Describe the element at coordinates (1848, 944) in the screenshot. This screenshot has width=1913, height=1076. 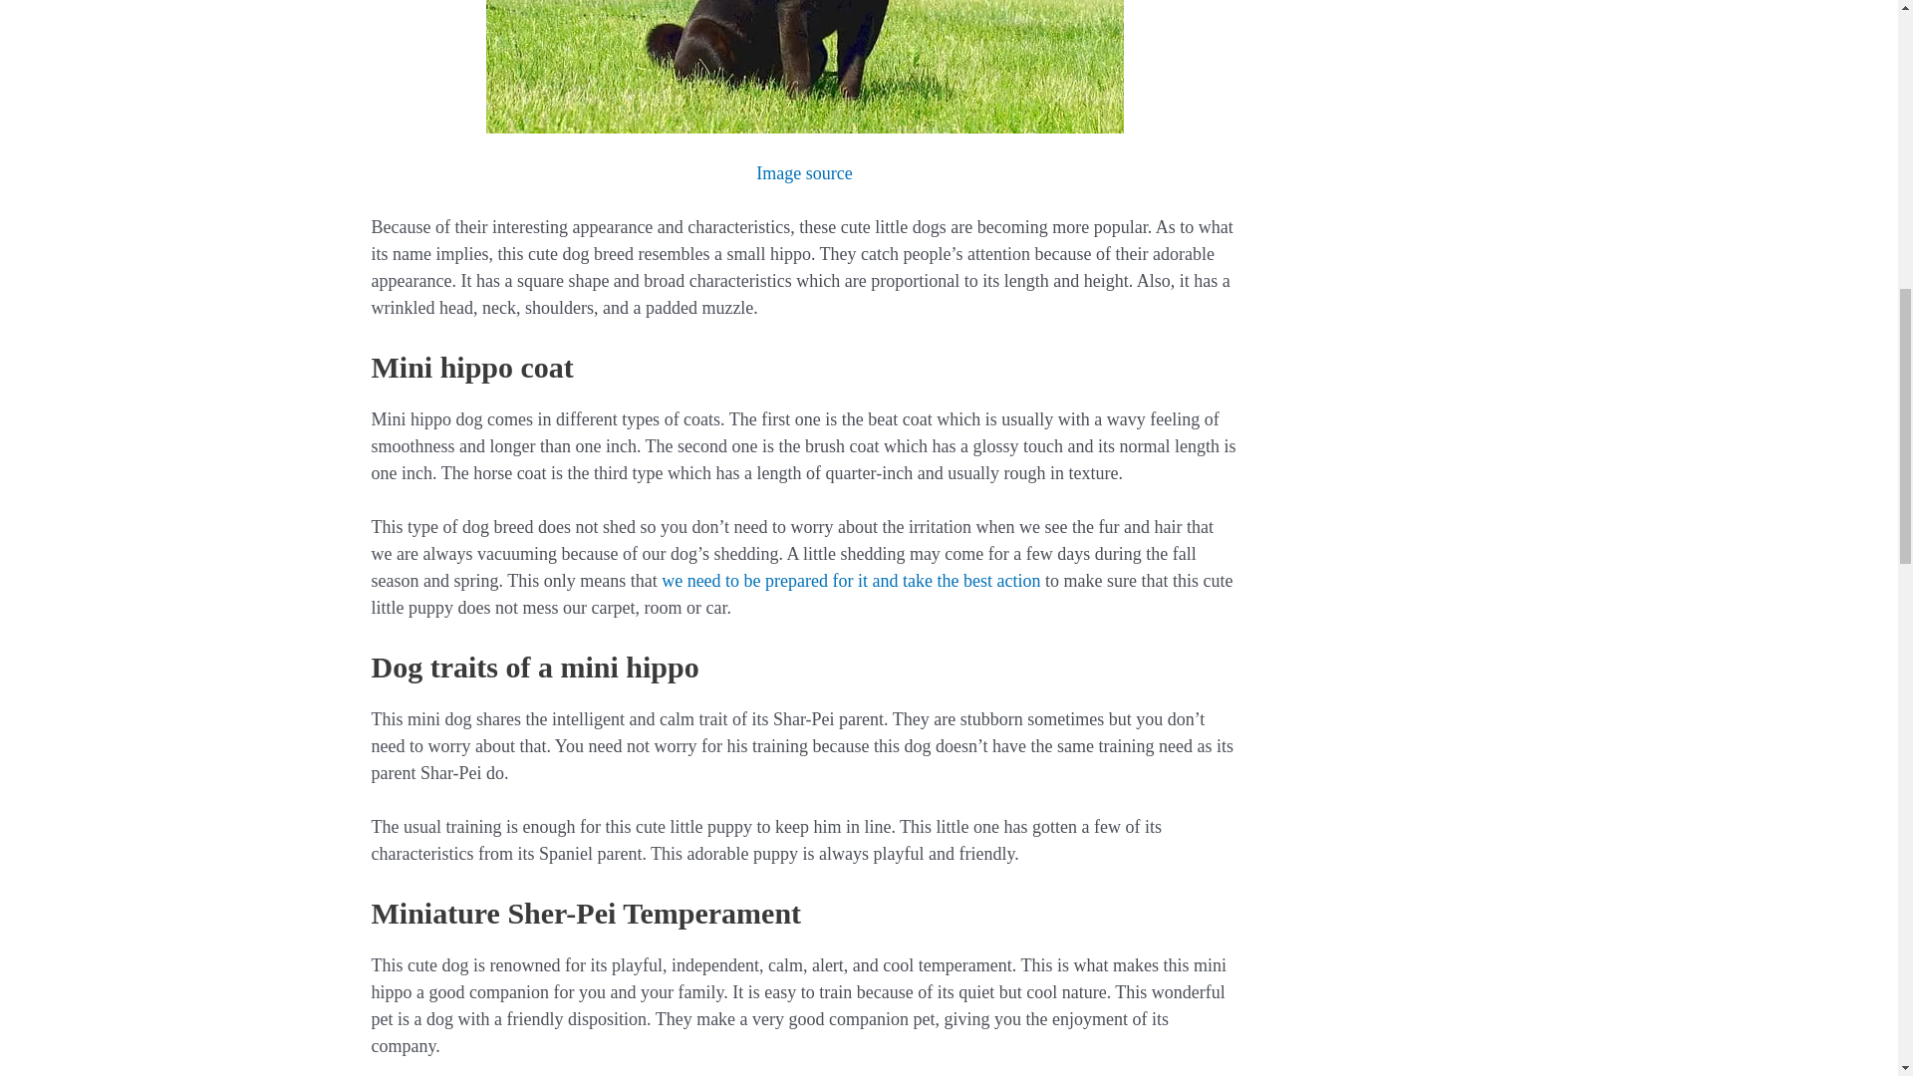
I see `Scroll back to top` at that location.